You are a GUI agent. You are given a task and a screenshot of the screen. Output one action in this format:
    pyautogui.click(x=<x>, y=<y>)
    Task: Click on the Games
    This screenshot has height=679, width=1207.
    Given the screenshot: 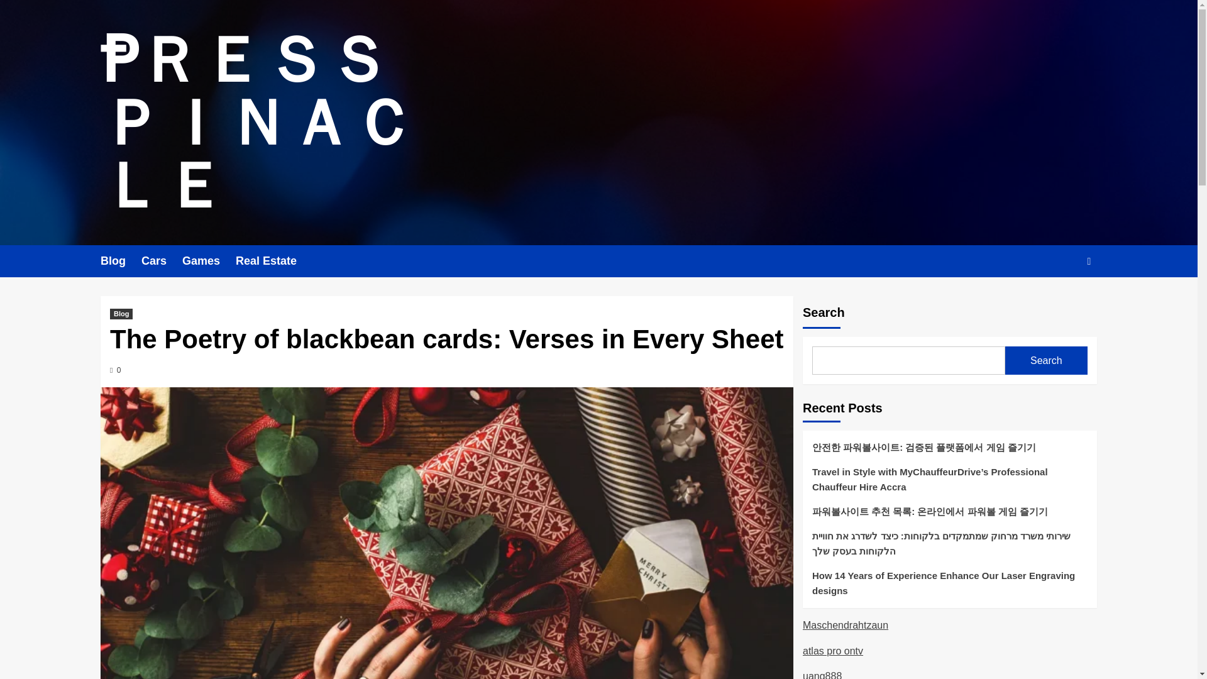 What is the action you would take?
    pyautogui.click(x=209, y=260)
    